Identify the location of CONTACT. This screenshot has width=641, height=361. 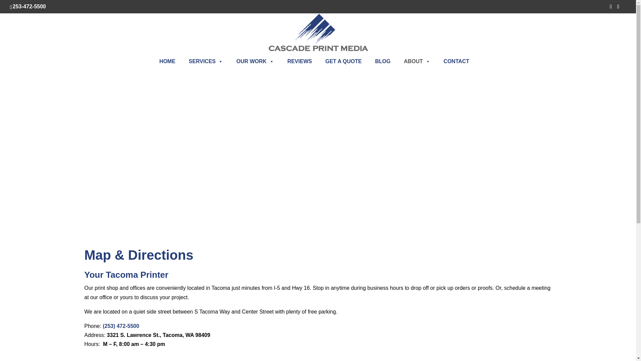
(457, 62).